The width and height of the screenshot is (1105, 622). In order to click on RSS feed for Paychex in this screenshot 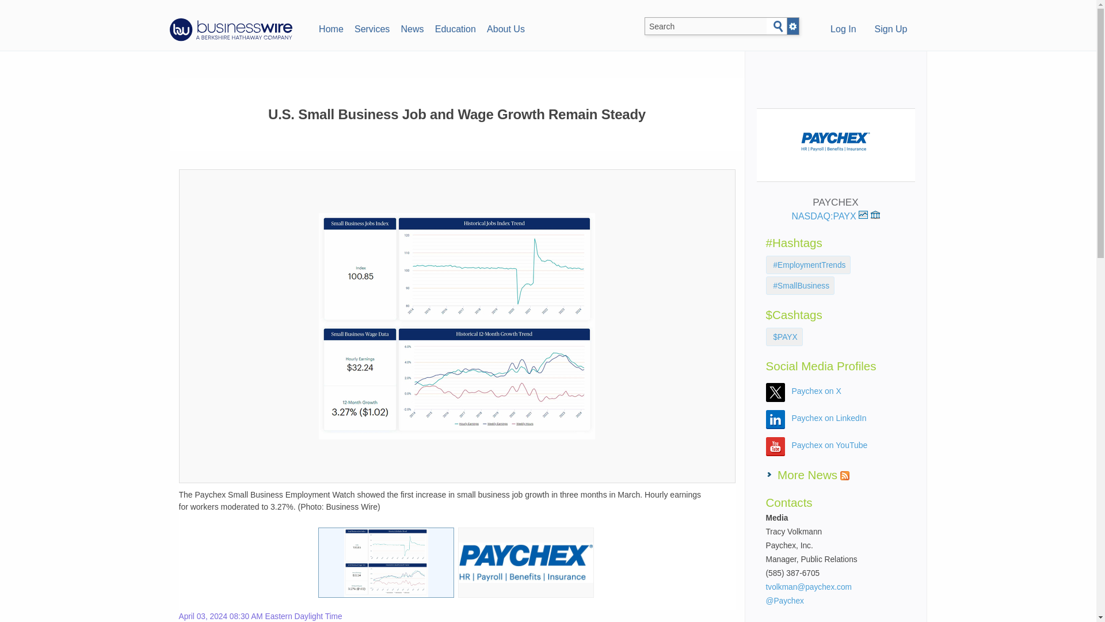, I will do `click(845, 475)`.